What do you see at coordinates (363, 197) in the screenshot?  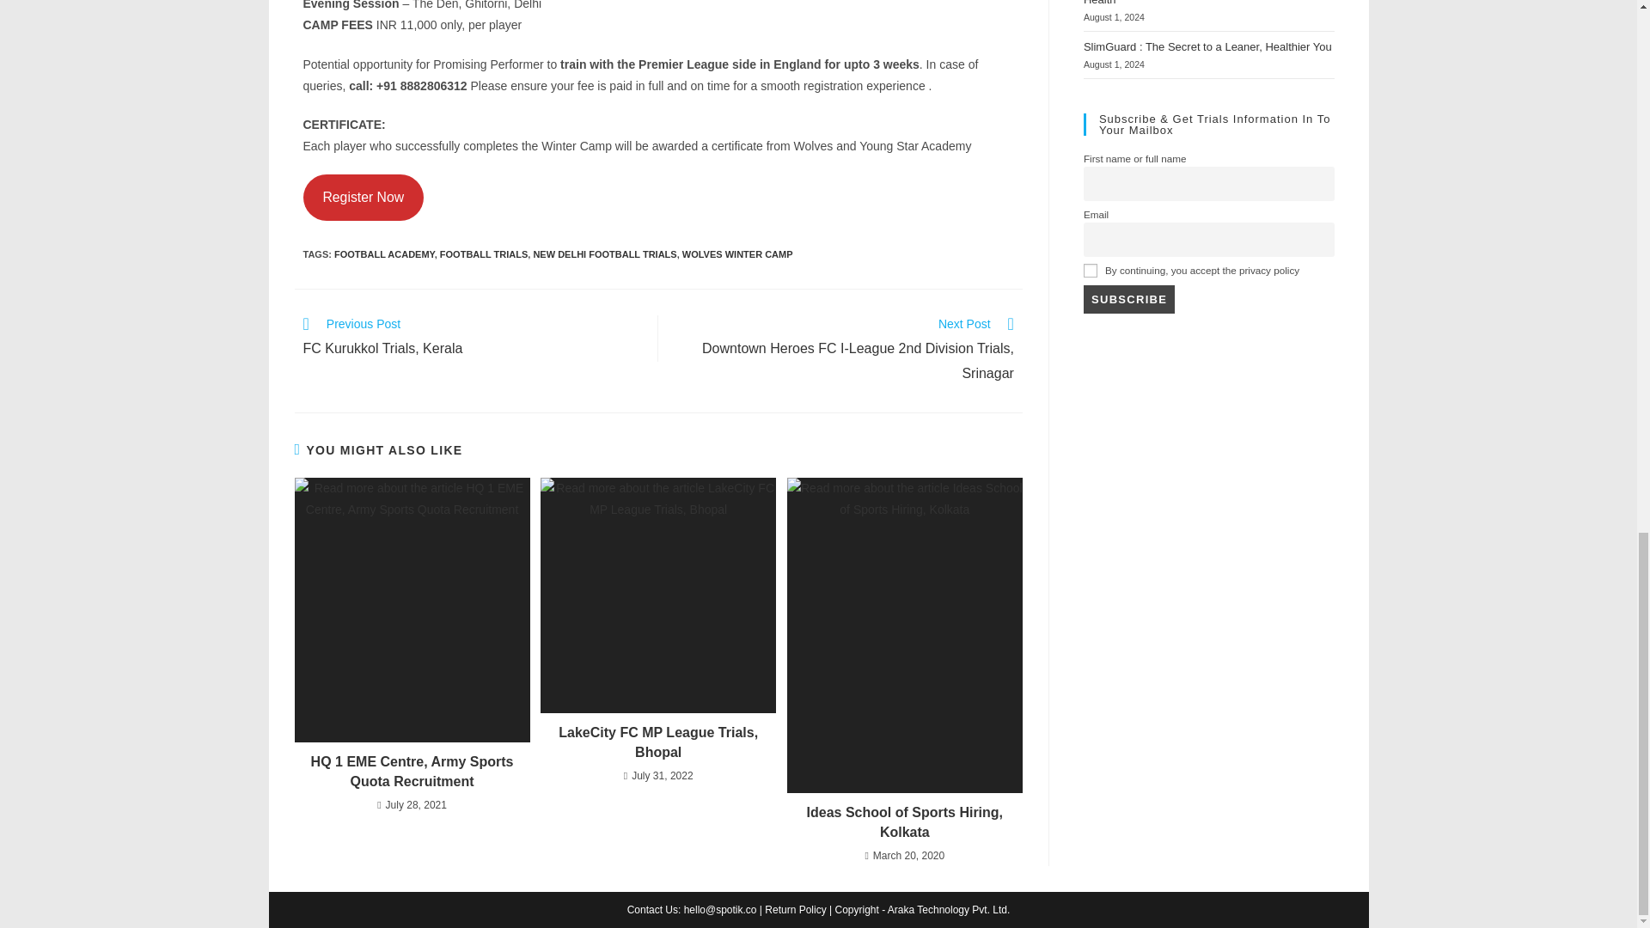 I see `Register Now` at bounding box center [363, 197].